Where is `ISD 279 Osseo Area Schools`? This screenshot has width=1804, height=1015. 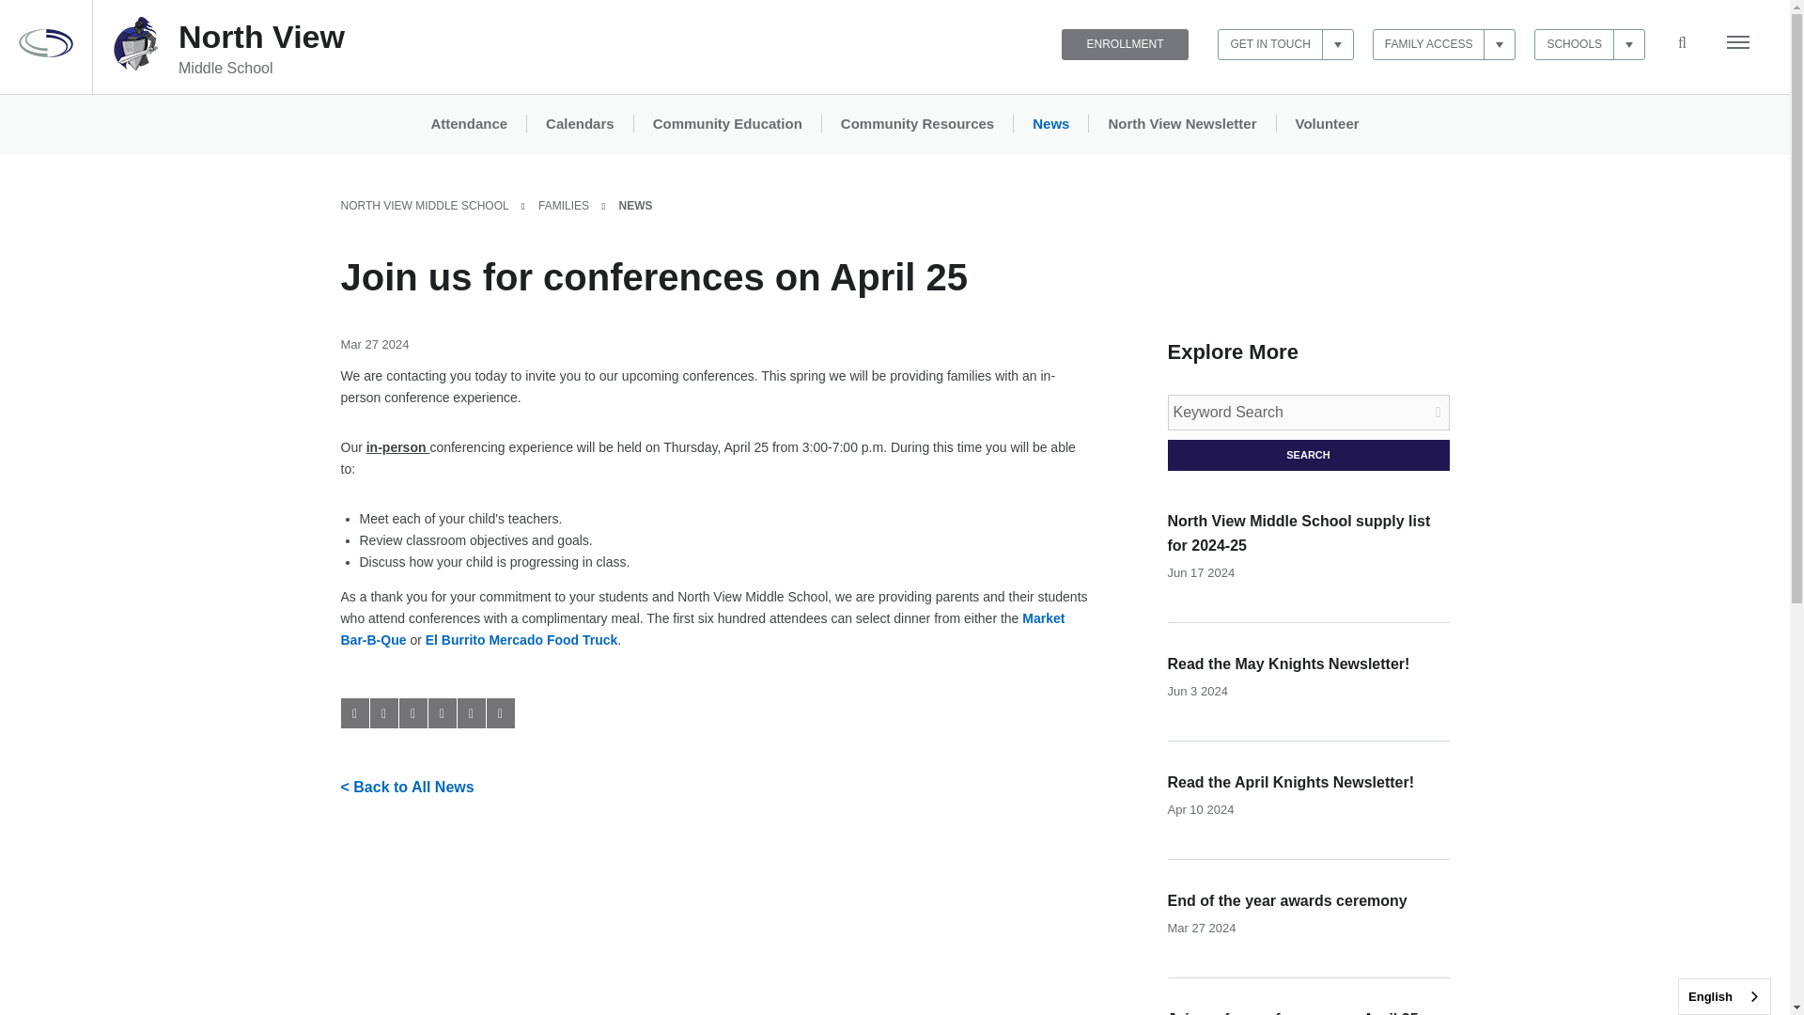 ISD 279 Osseo Area Schools is located at coordinates (45, 52).